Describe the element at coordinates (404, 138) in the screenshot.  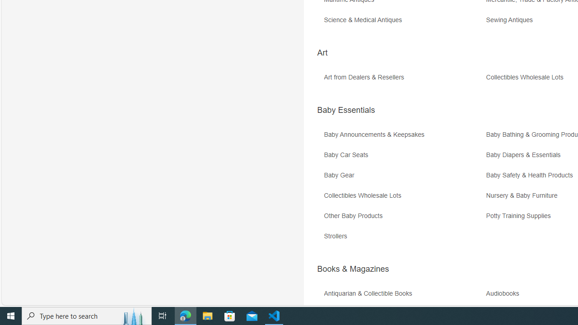
I see `Baby Announcements & Keepsakes` at that location.